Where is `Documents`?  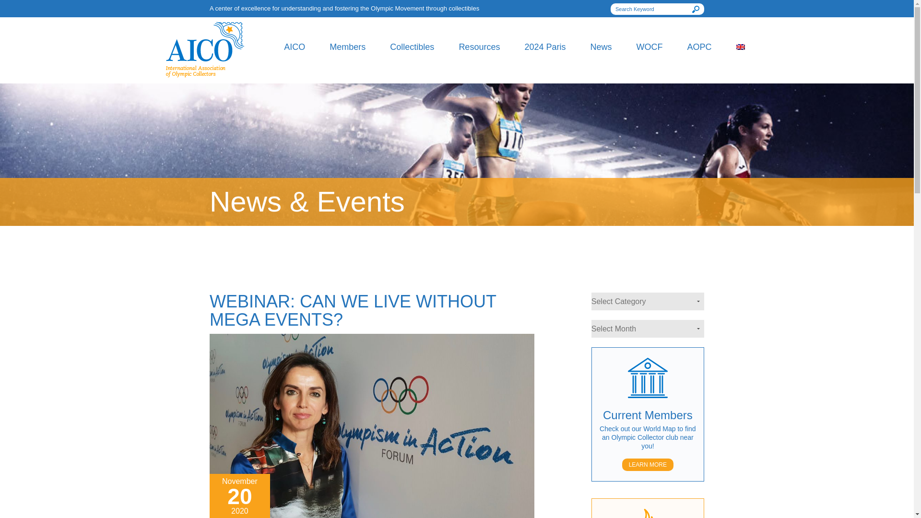
Documents is located at coordinates (316, 118).